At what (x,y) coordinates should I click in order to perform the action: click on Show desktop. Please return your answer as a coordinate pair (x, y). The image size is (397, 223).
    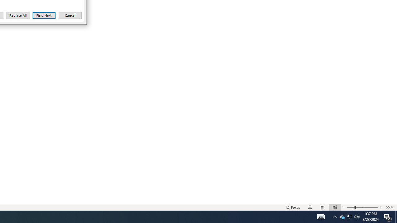
    Looking at the image, I should click on (396, 217).